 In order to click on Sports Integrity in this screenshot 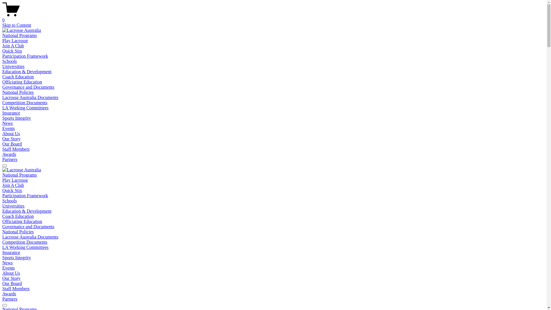, I will do `click(17, 118)`.